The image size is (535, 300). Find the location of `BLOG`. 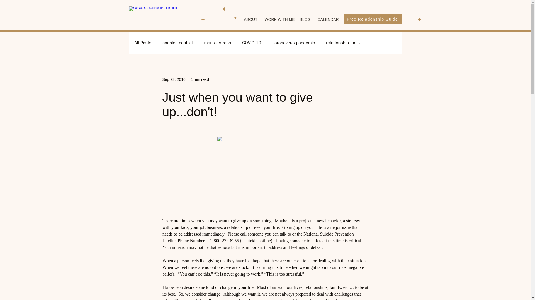

BLOG is located at coordinates (304, 19).